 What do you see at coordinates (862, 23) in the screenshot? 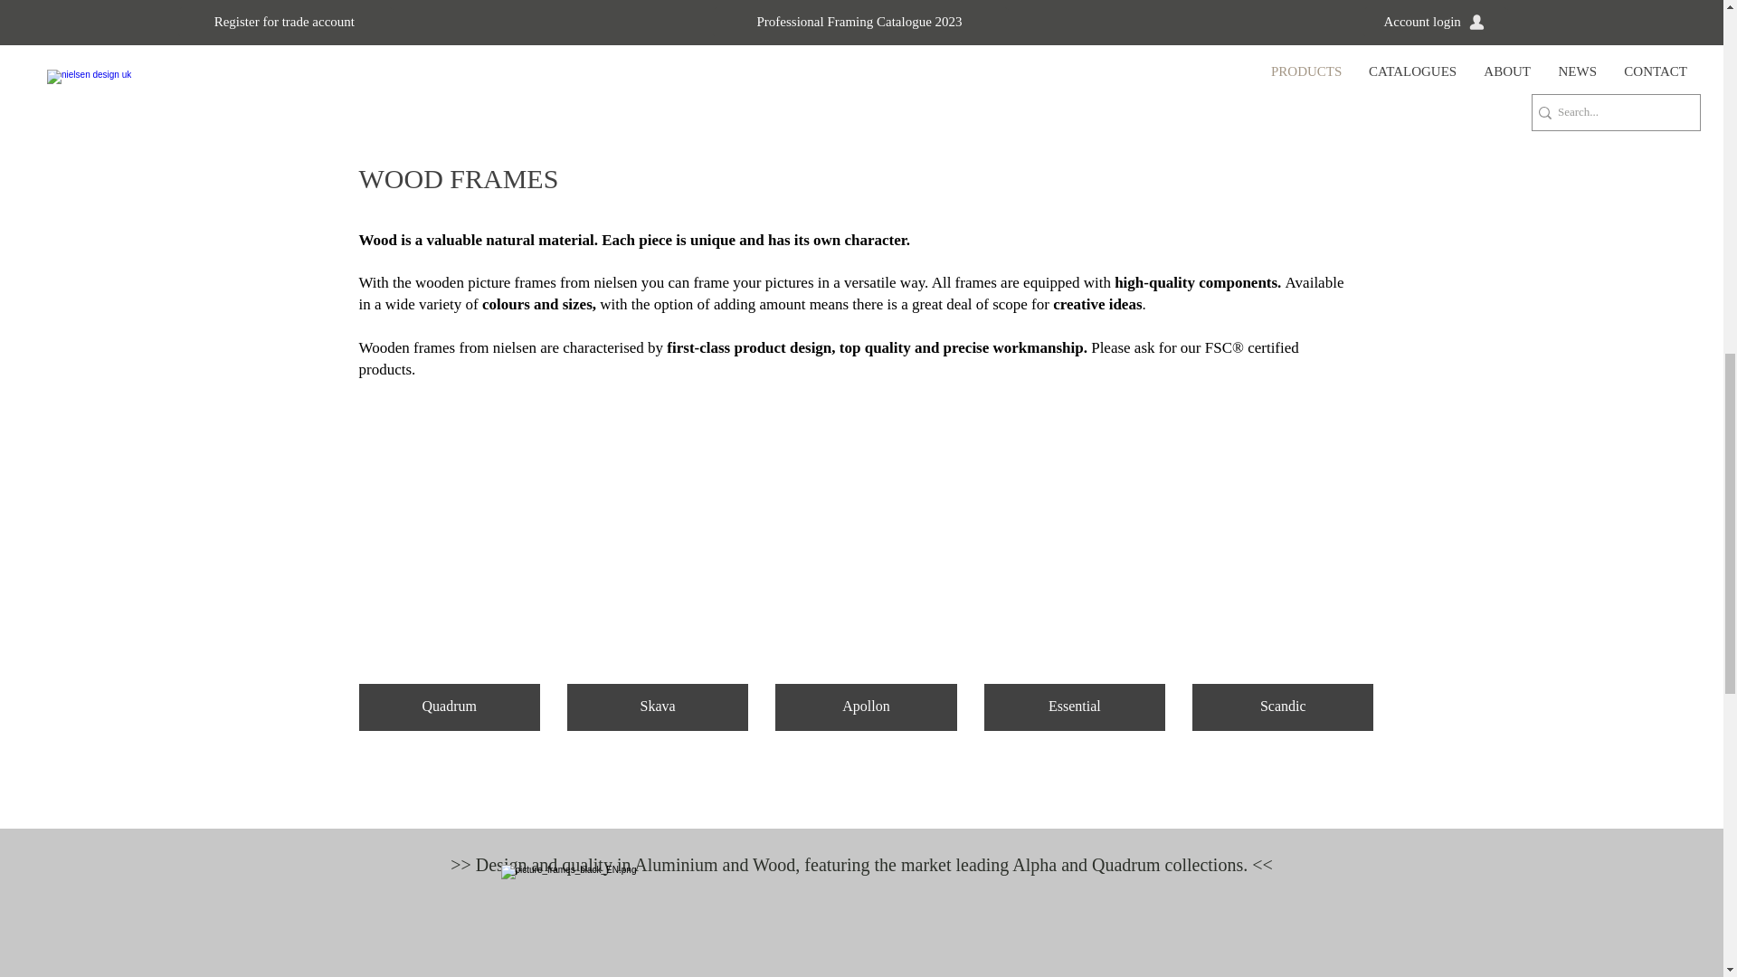
I see `Classic` at bounding box center [862, 23].